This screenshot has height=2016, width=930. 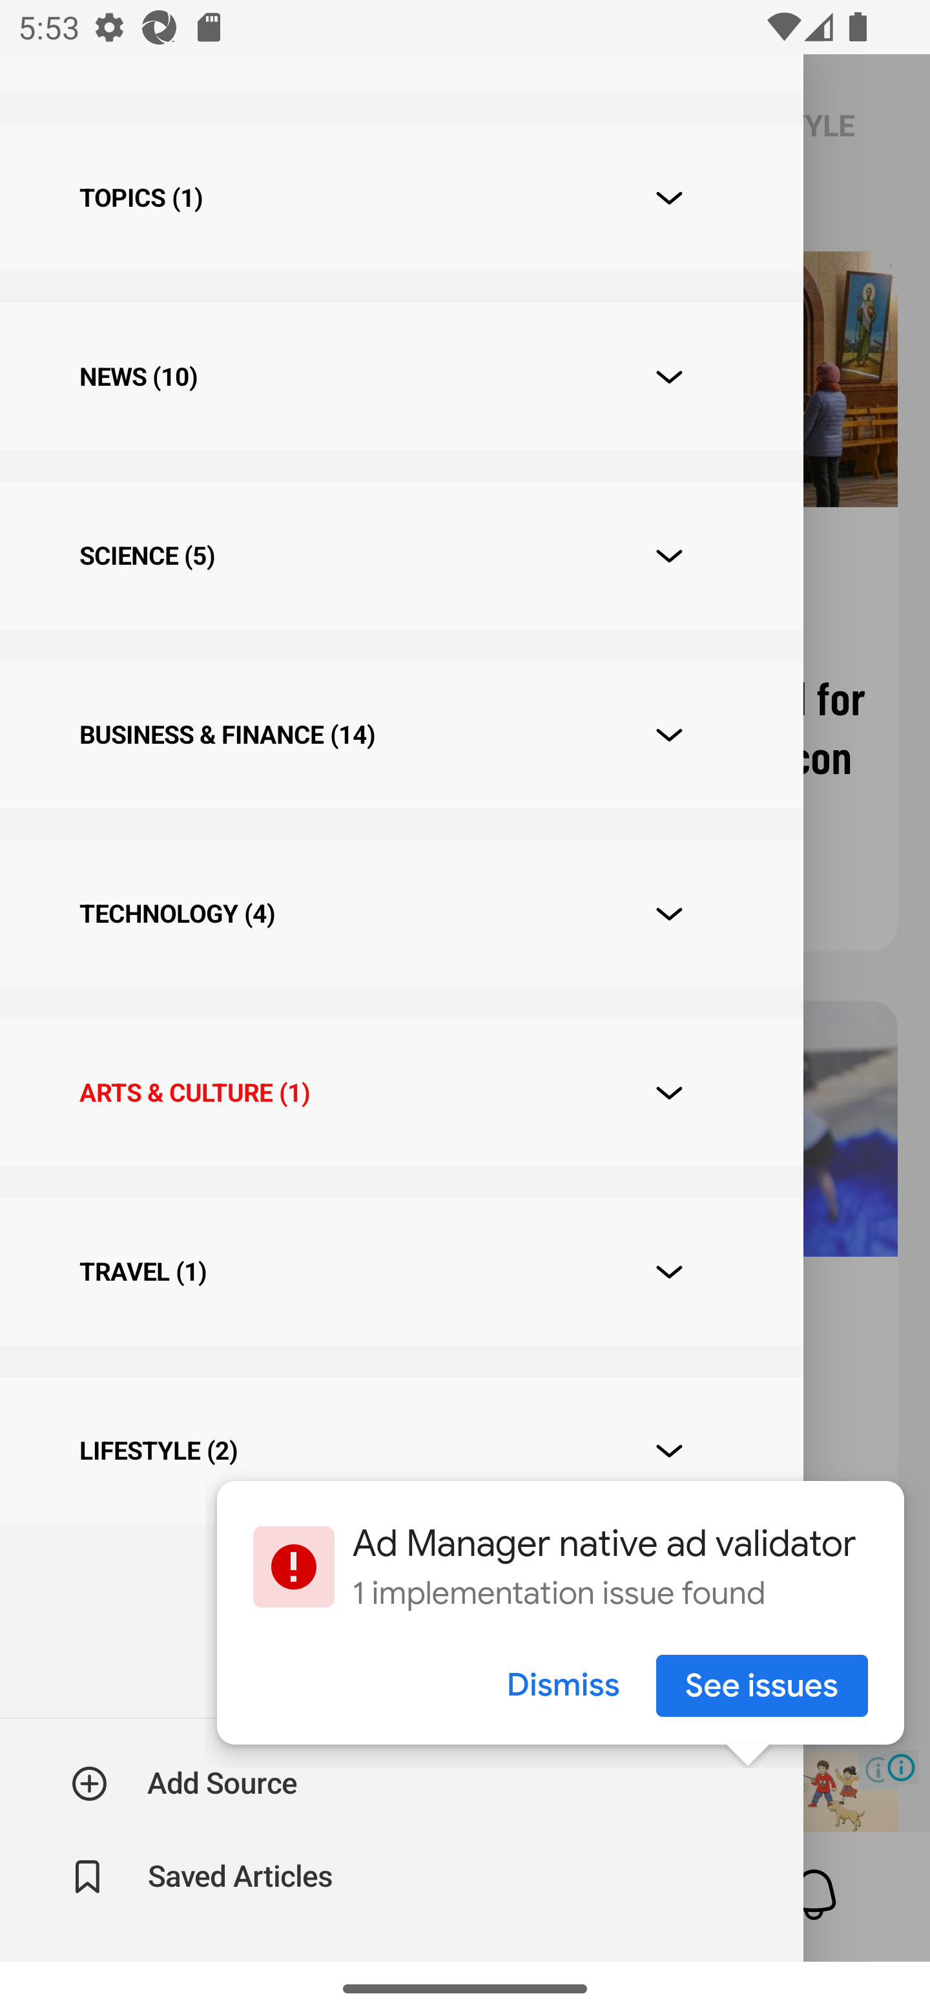 I want to click on Expand Button, so click(x=669, y=914).